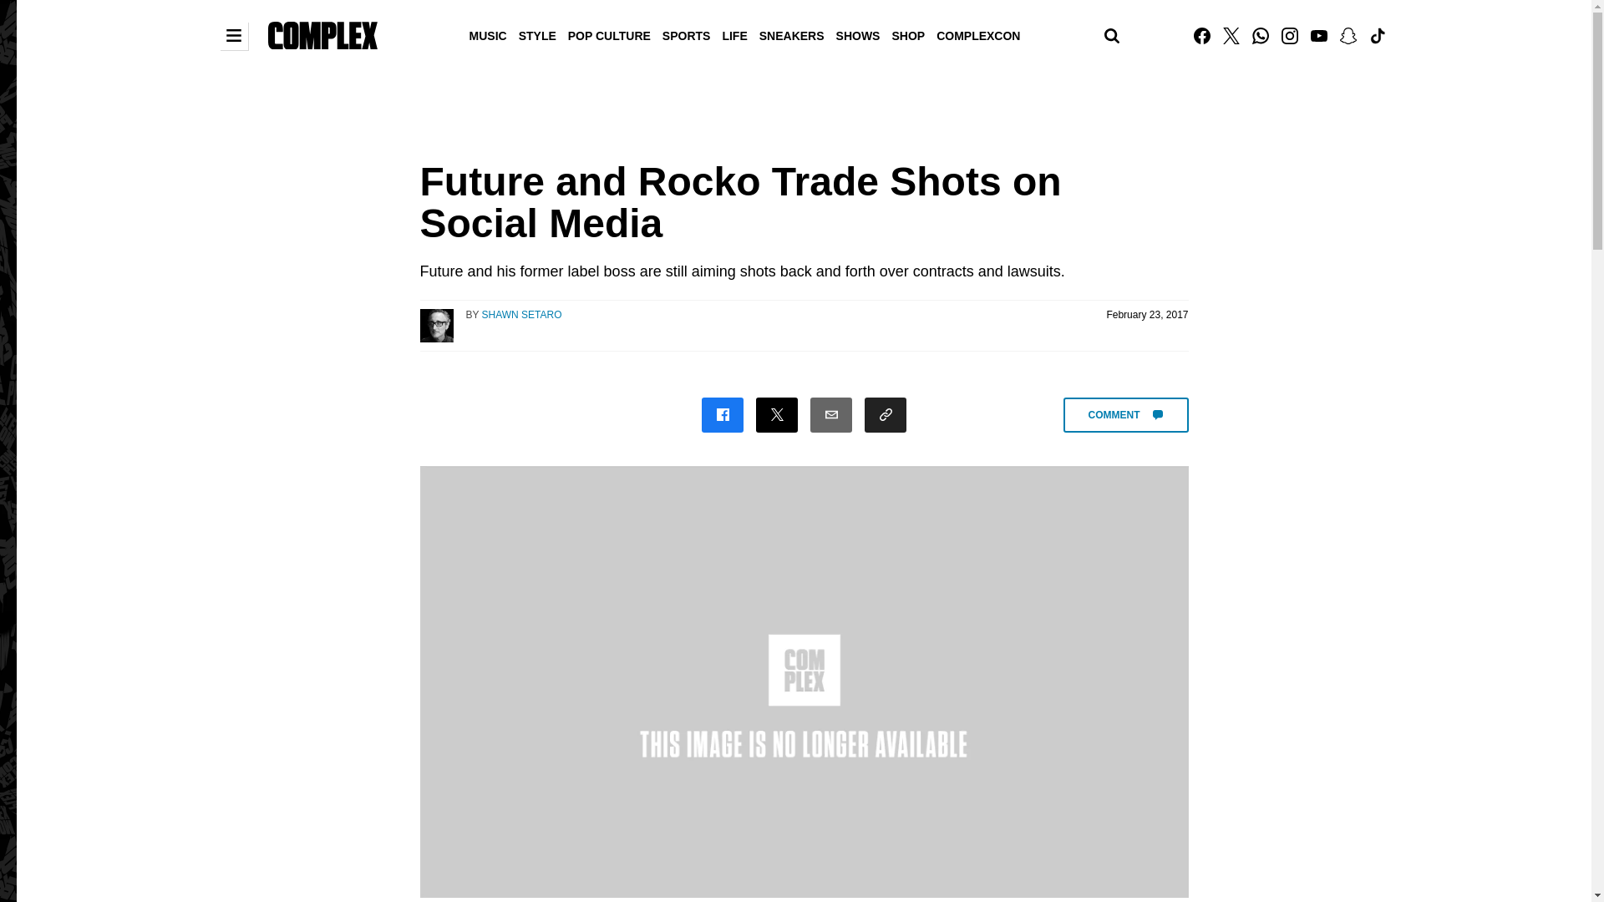 The image size is (1604, 902). What do you see at coordinates (859, 34) in the screenshot?
I see `SHOWS` at bounding box center [859, 34].